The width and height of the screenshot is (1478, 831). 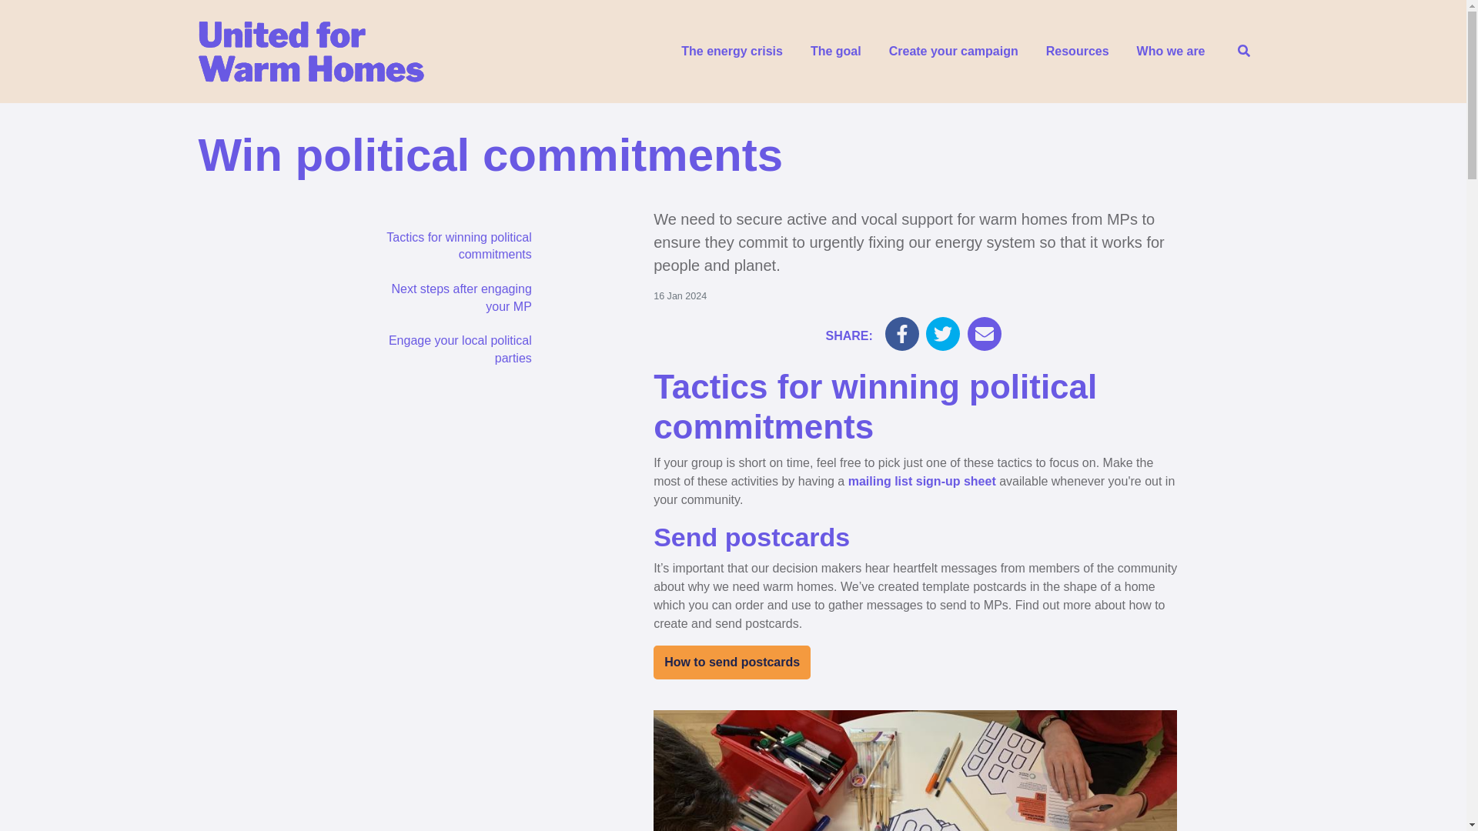 I want to click on How to send postcards, so click(x=731, y=662).